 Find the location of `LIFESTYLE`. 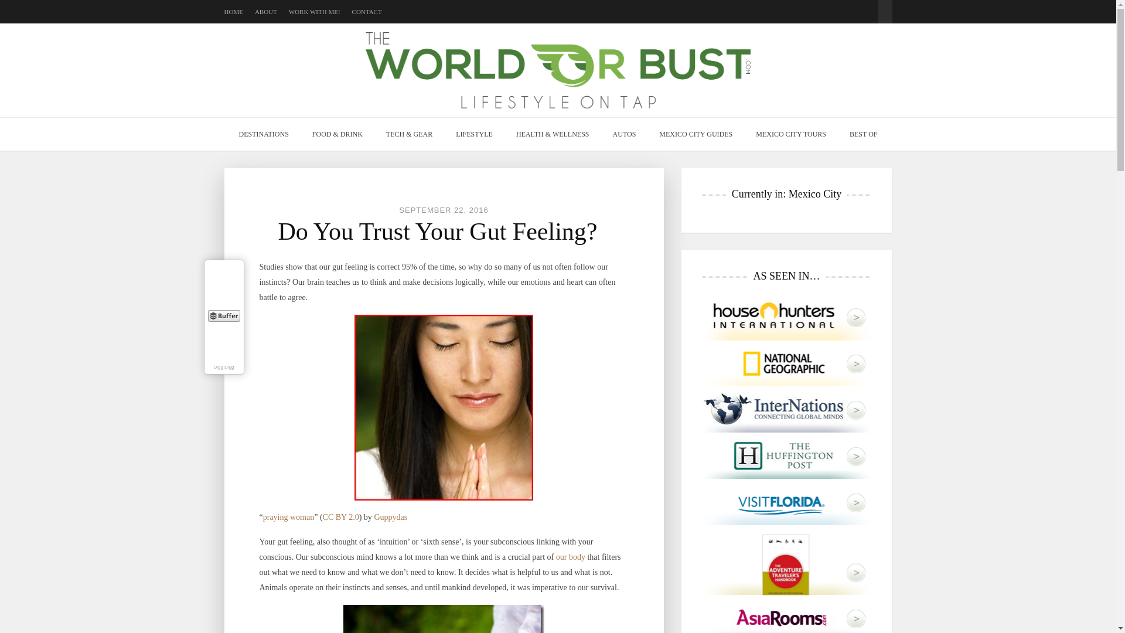

LIFESTYLE is located at coordinates (474, 134).